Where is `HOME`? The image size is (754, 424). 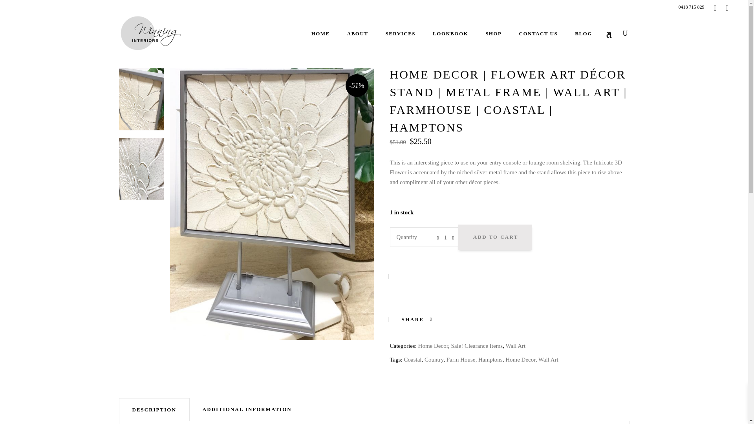
HOME is located at coordinates (320, 33).